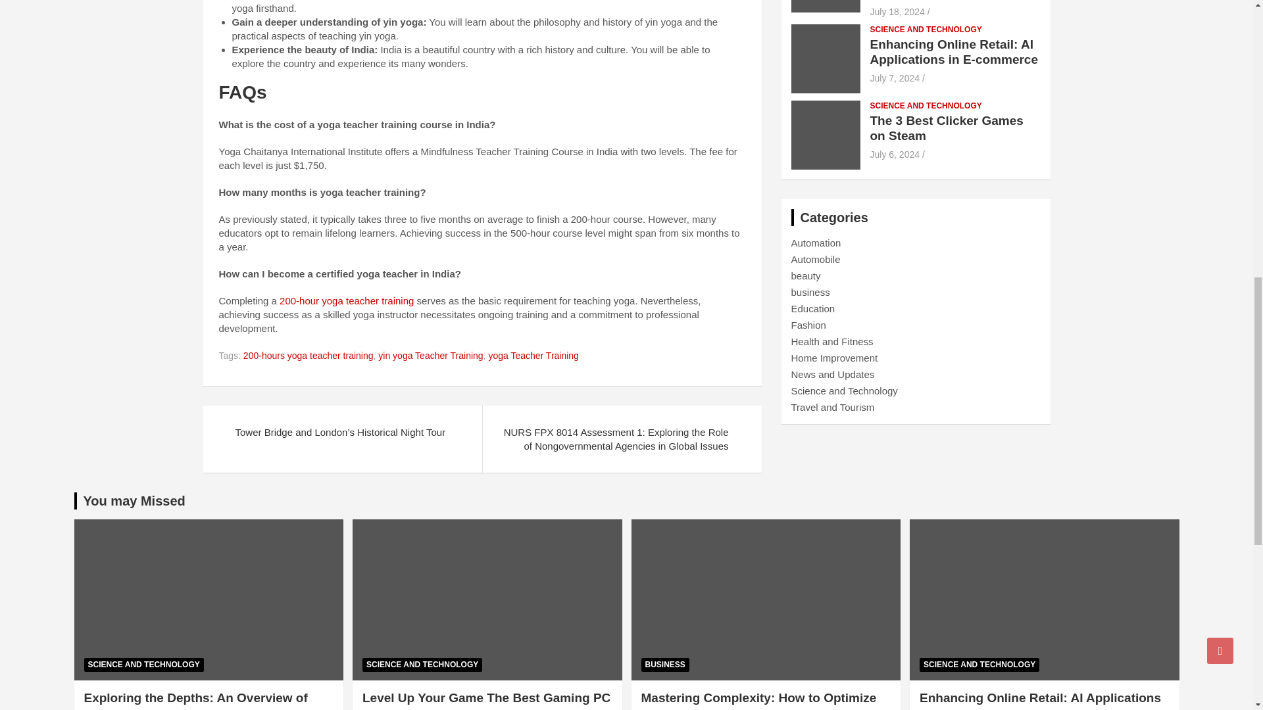 This screenshot has height=710, width=1263. What do you see at coordinates (533, 356) in the screenshot?
I see `yoga Teacher Training` at bounding box center [533, 356].